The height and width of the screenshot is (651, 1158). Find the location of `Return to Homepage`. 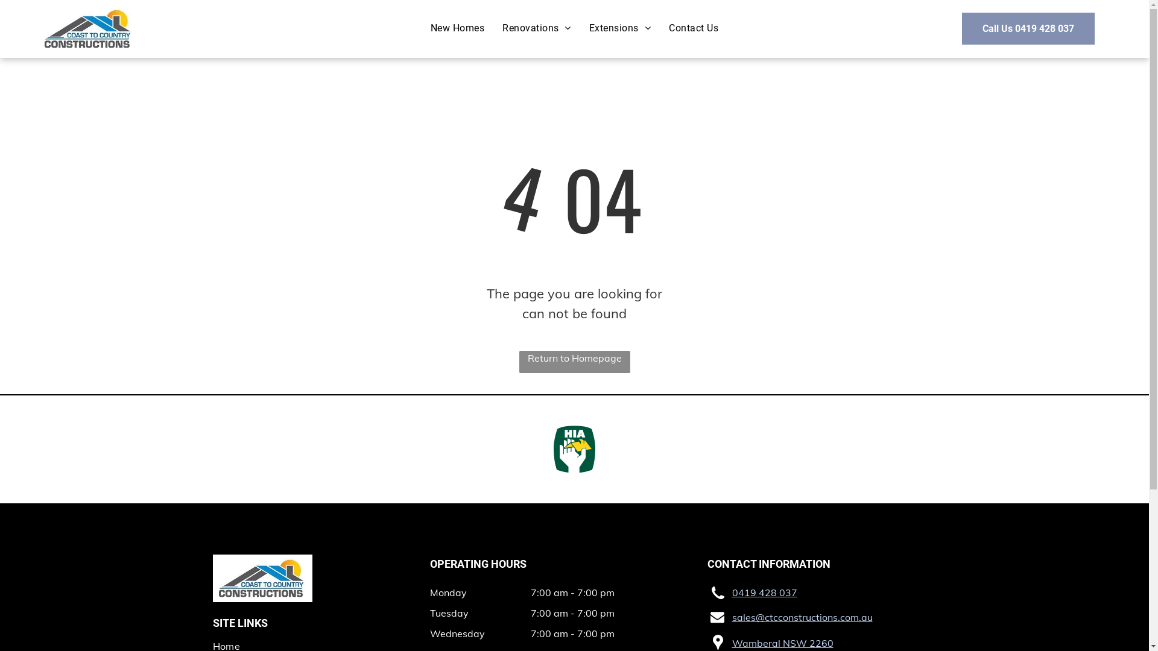

Return to Homepage is located at coordinates (574, 362).